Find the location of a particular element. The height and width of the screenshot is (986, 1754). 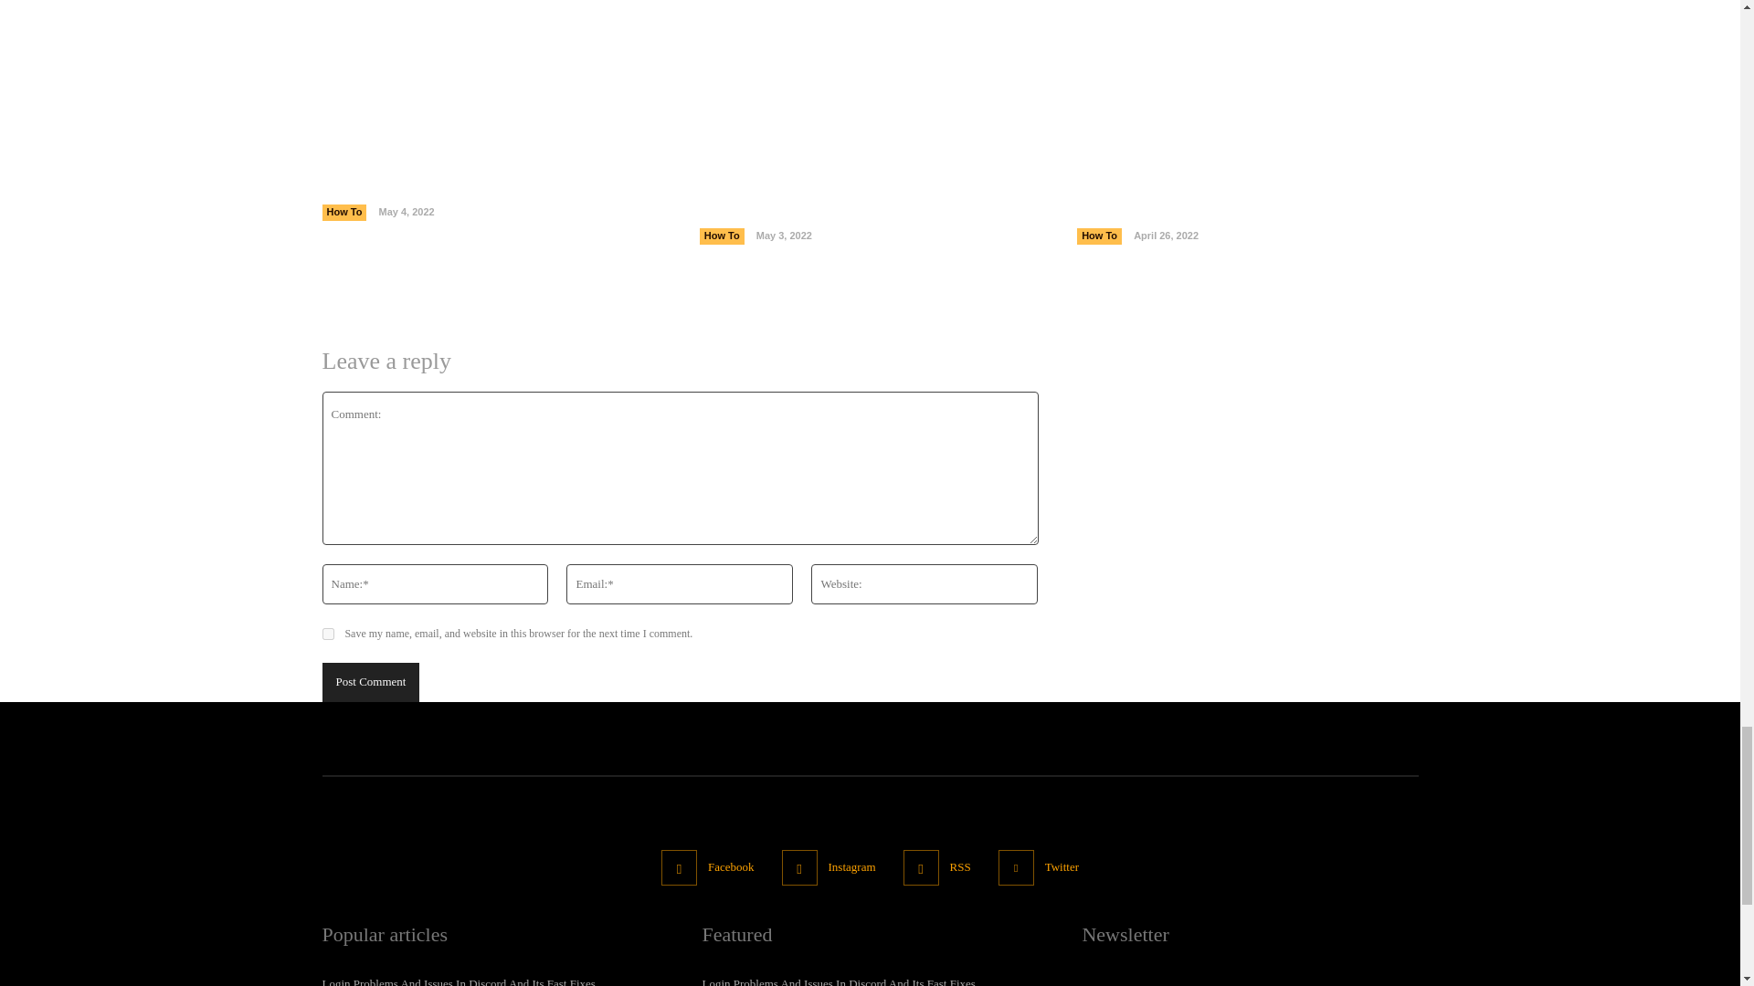

Creating New Account To Start Yahoo Mail is located at coordinates (491, 53).